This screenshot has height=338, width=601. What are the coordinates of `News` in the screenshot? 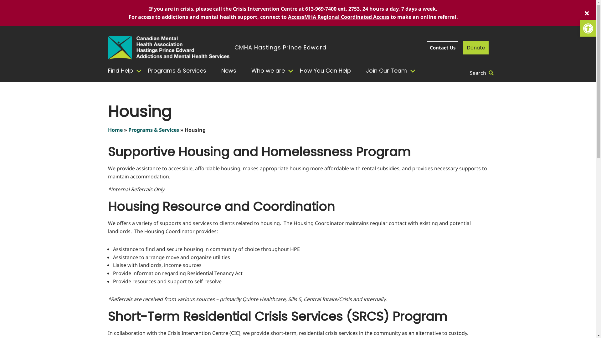 It's located at (231, 71).